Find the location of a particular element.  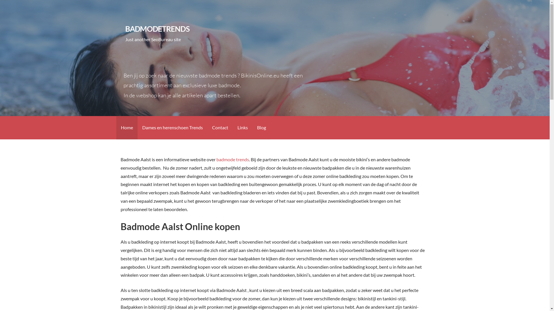

Links is located at coordinates (242, 128).